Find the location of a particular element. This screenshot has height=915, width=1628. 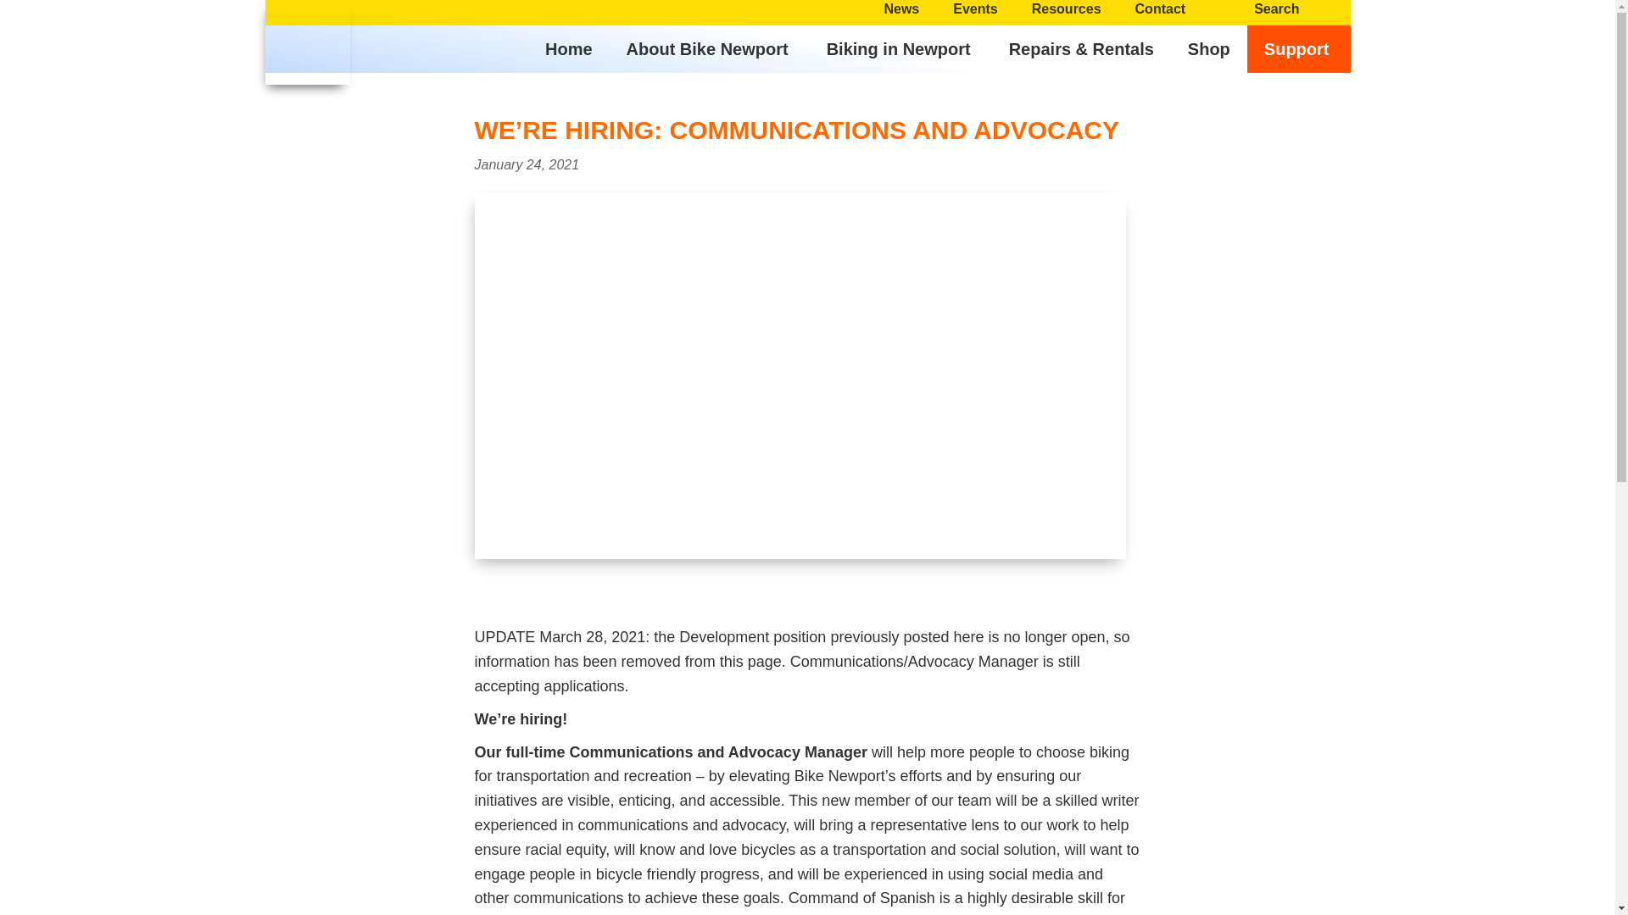

Support is located at coordinates (1299, 49).